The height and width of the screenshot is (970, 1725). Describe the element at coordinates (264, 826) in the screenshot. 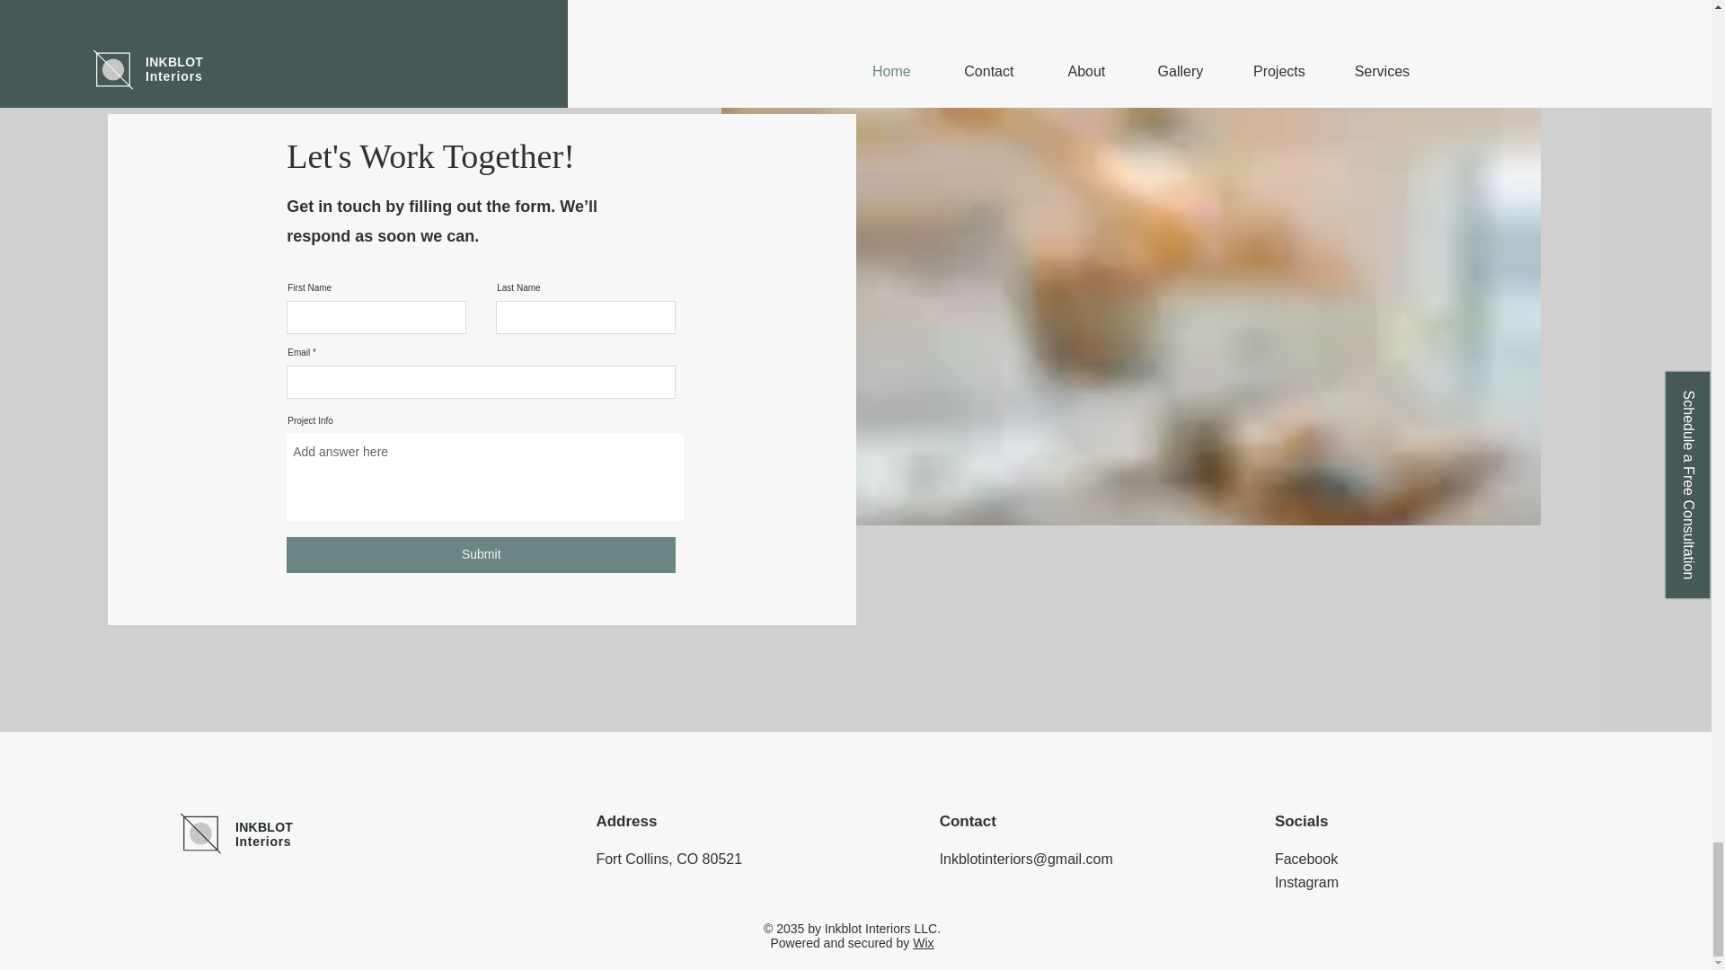

I see `INKBLOT` at that location.